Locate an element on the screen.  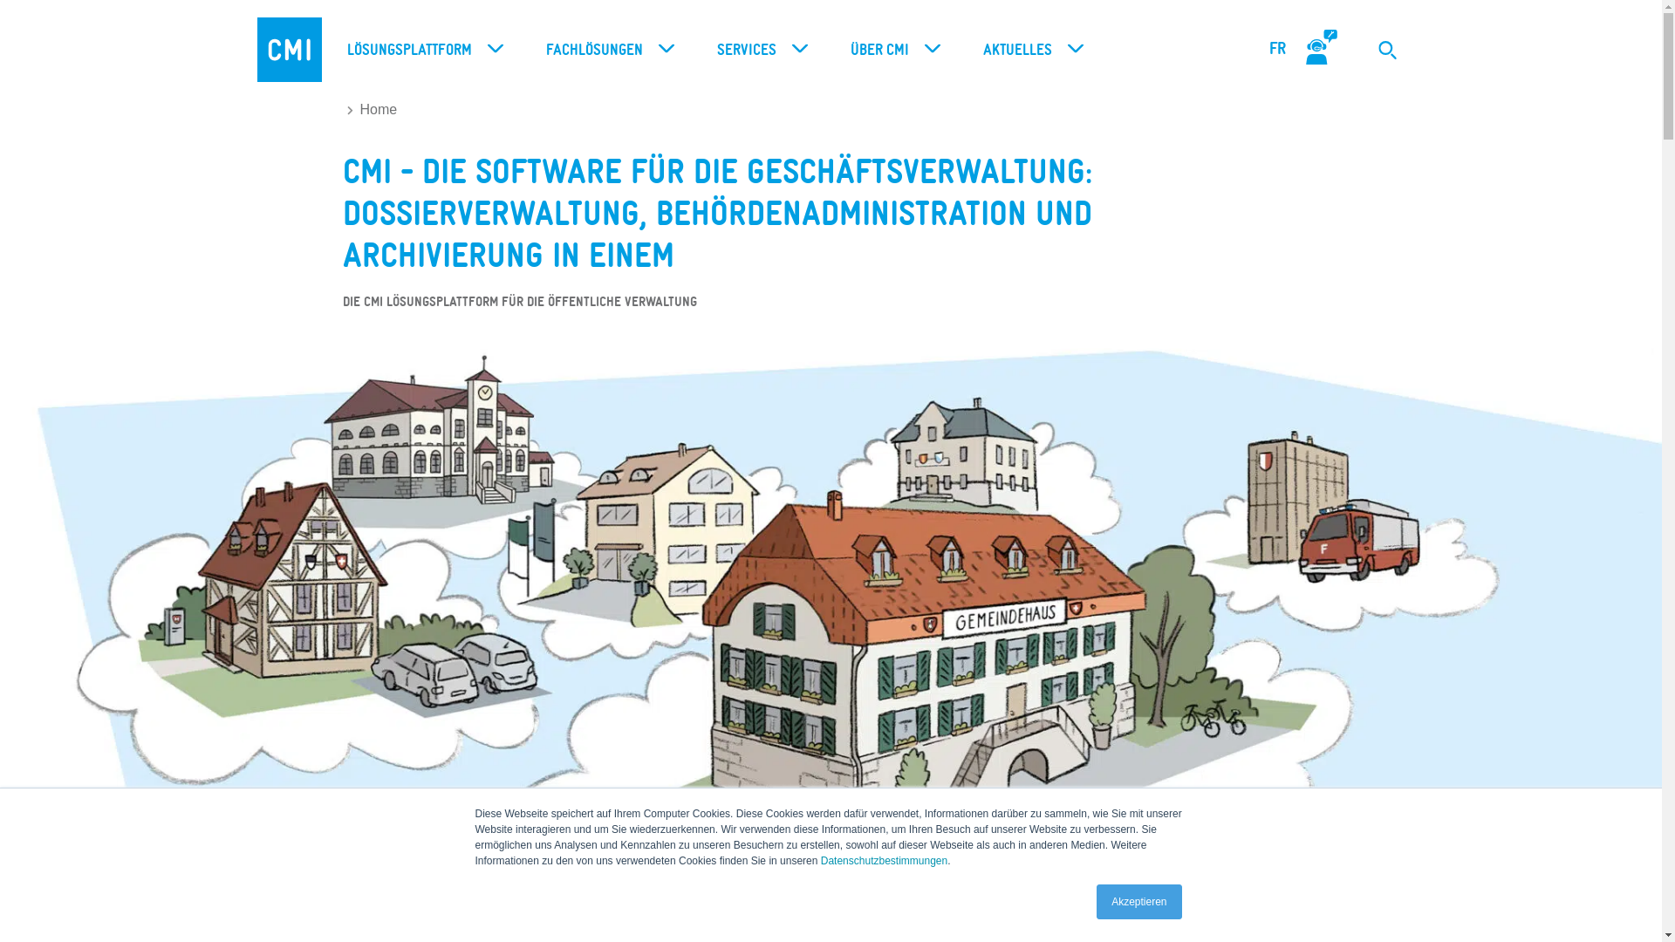
AKTUELLES is located at coordinates (1029, 51).